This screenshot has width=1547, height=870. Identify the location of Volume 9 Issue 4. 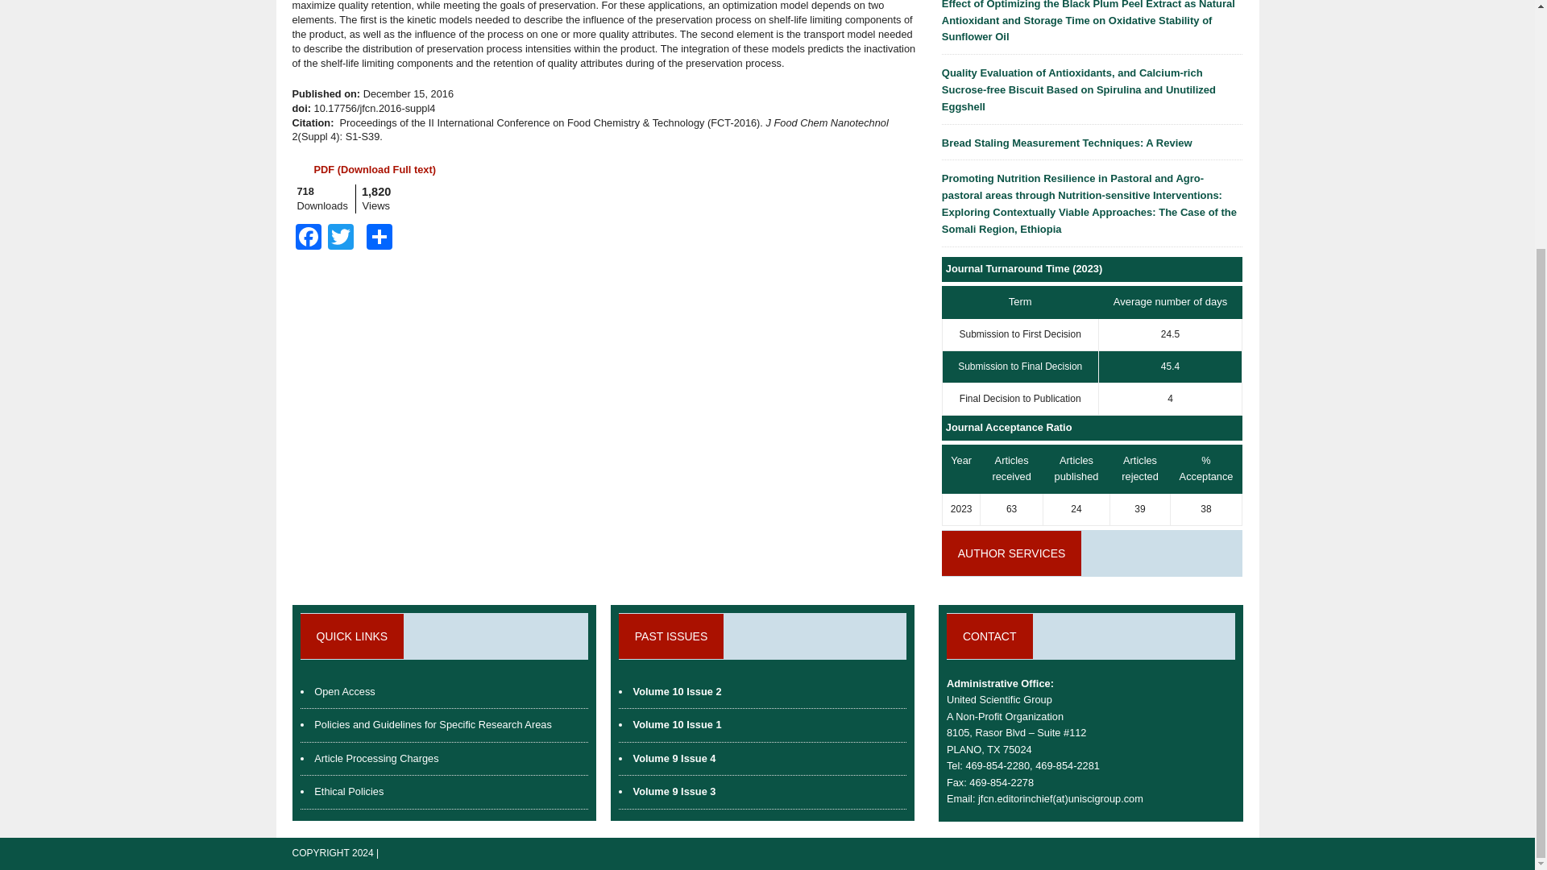
(674, 759).